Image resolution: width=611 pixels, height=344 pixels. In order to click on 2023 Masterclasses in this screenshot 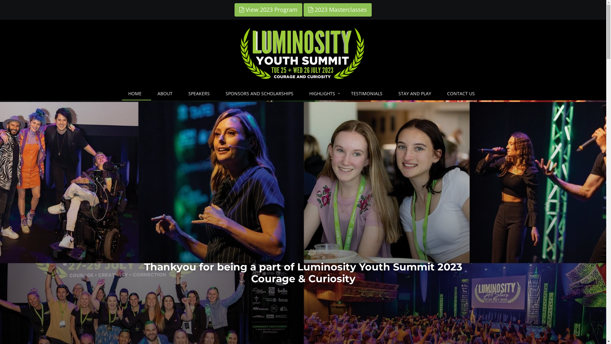, I will do `click(338, 10)`.